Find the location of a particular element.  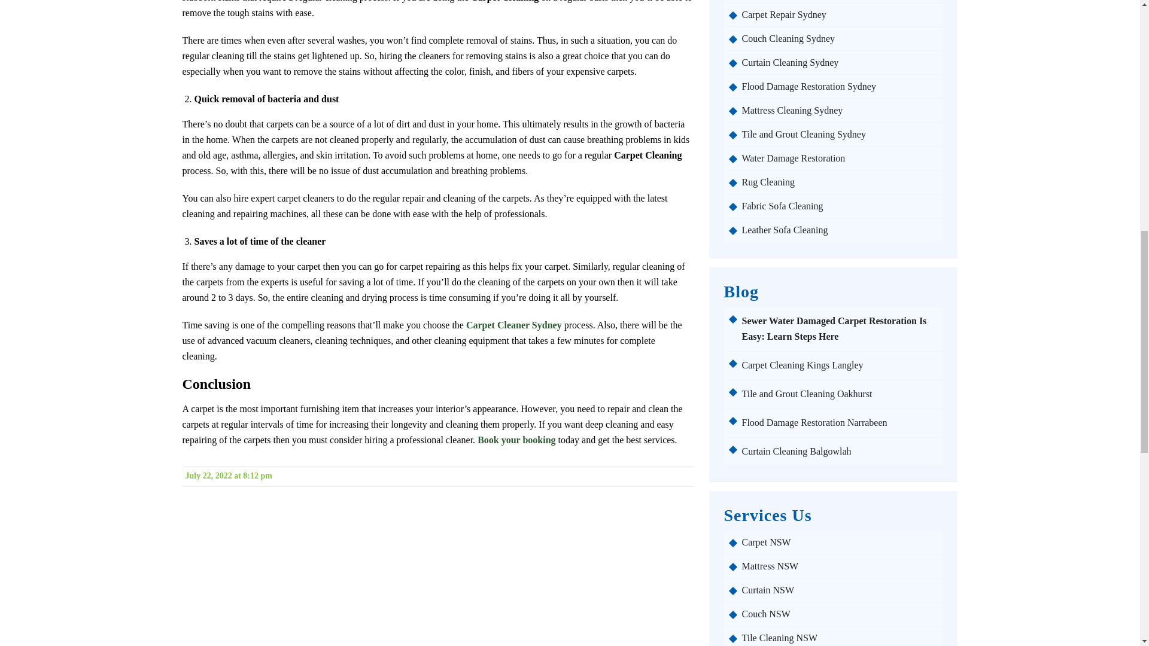

Book your booking is located at coordinates (516, 440).